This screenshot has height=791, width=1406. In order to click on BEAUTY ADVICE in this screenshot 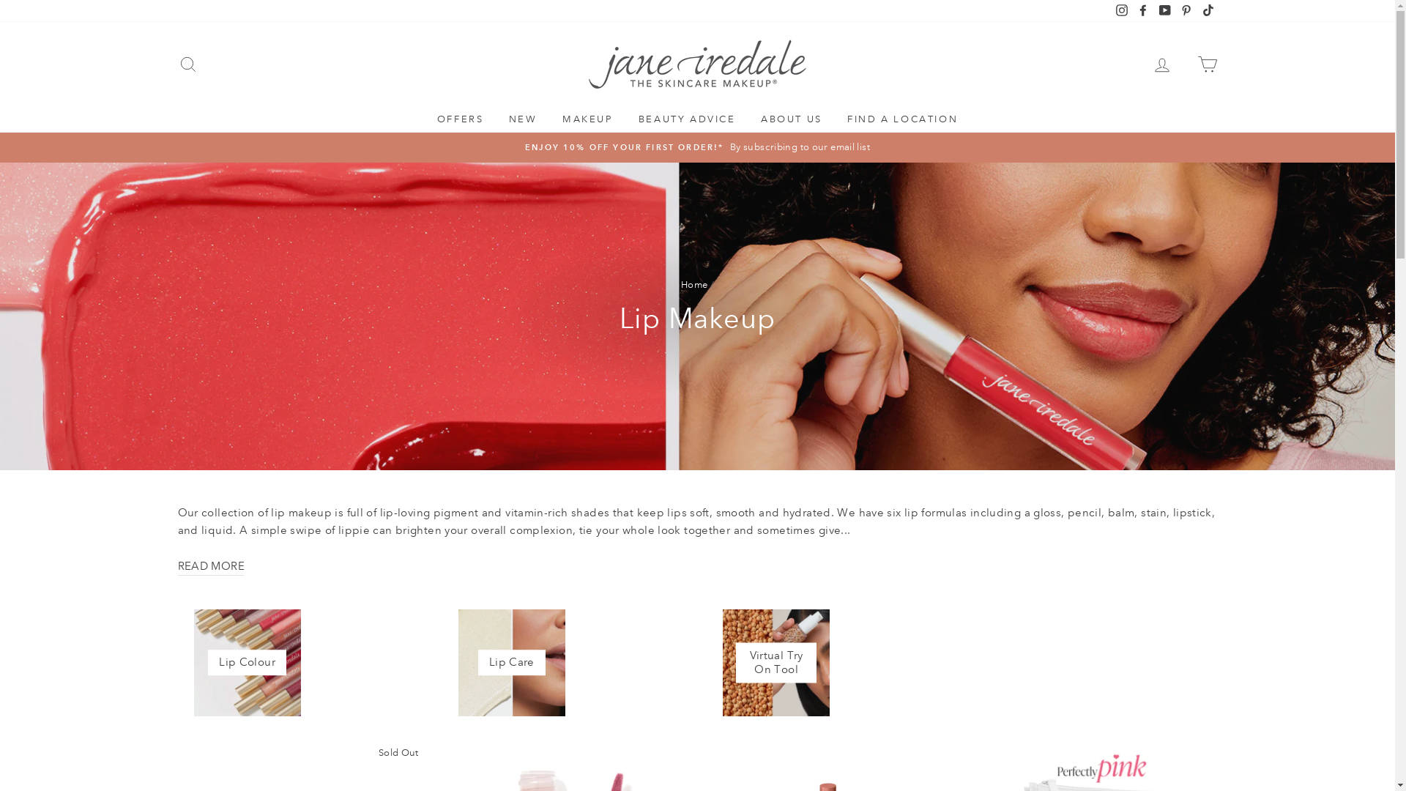, I will do `click(687, 119)`.